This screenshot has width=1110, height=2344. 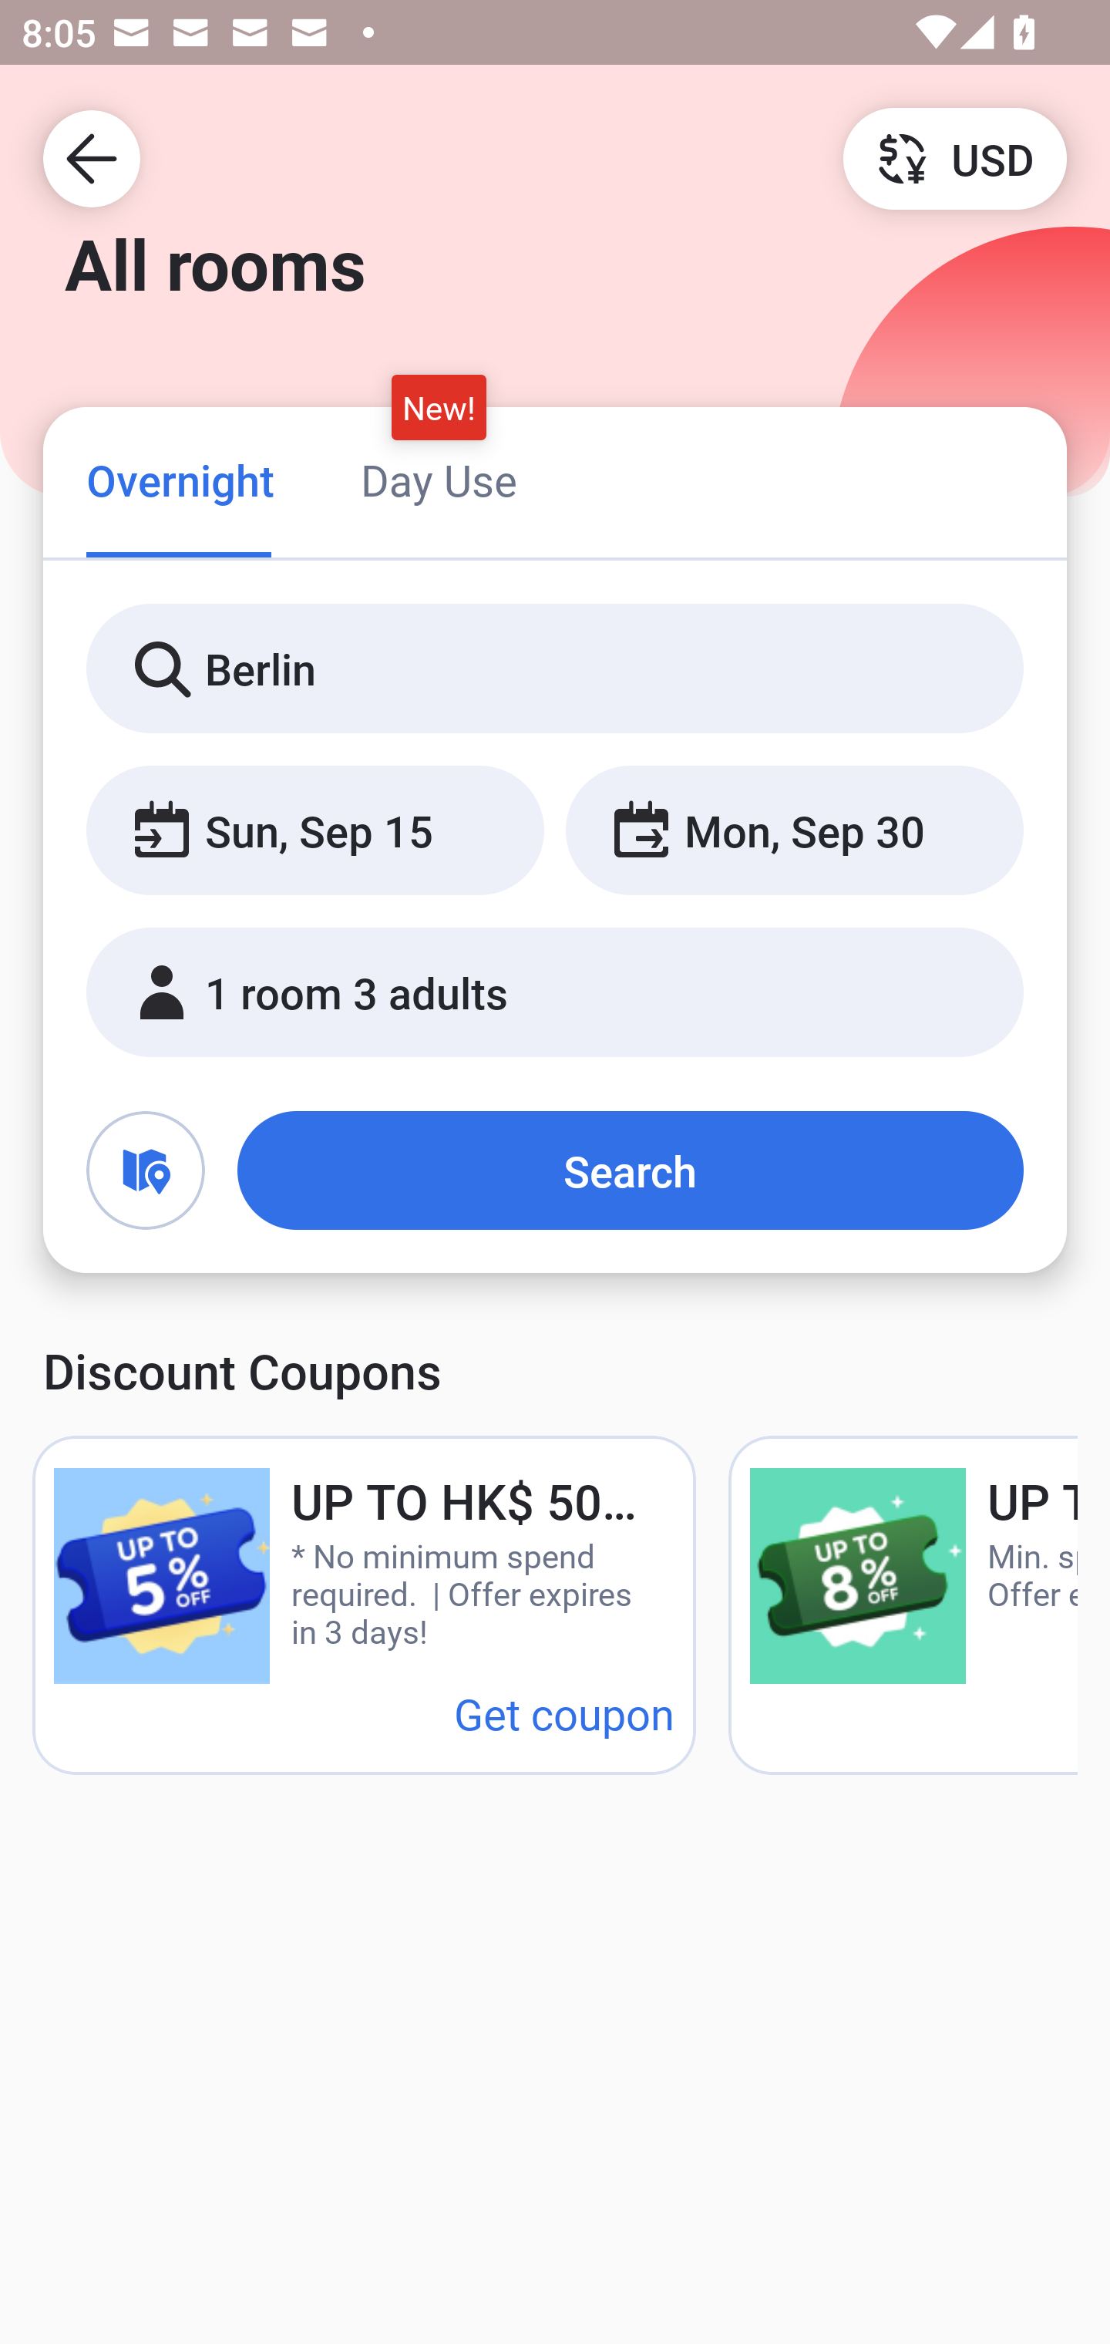 What do you see at coordinates (564, 1713) in the screenshot?
I see `Get coupon` at bounding box center [564, 1713].